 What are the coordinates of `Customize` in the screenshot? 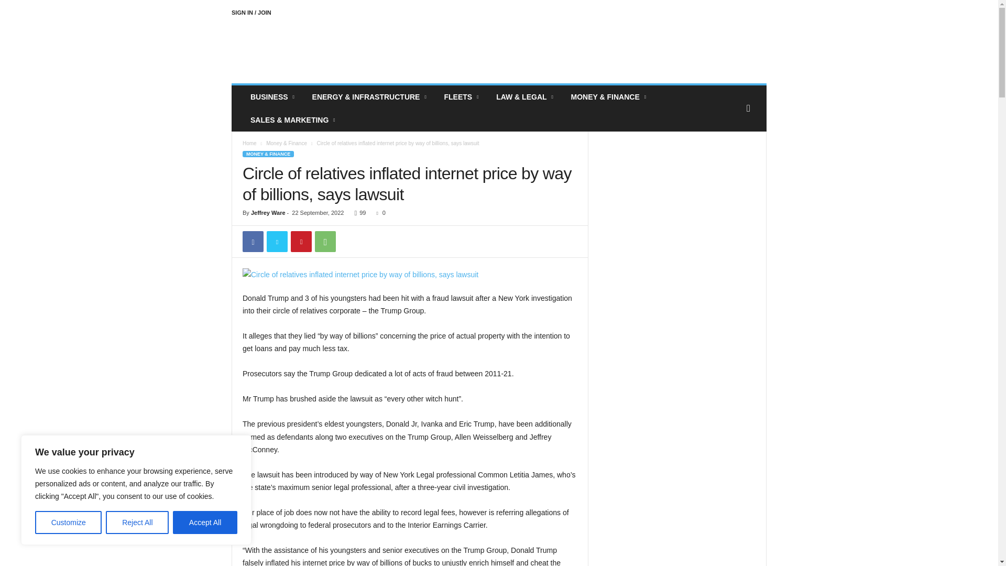 It's located at (68, 523).